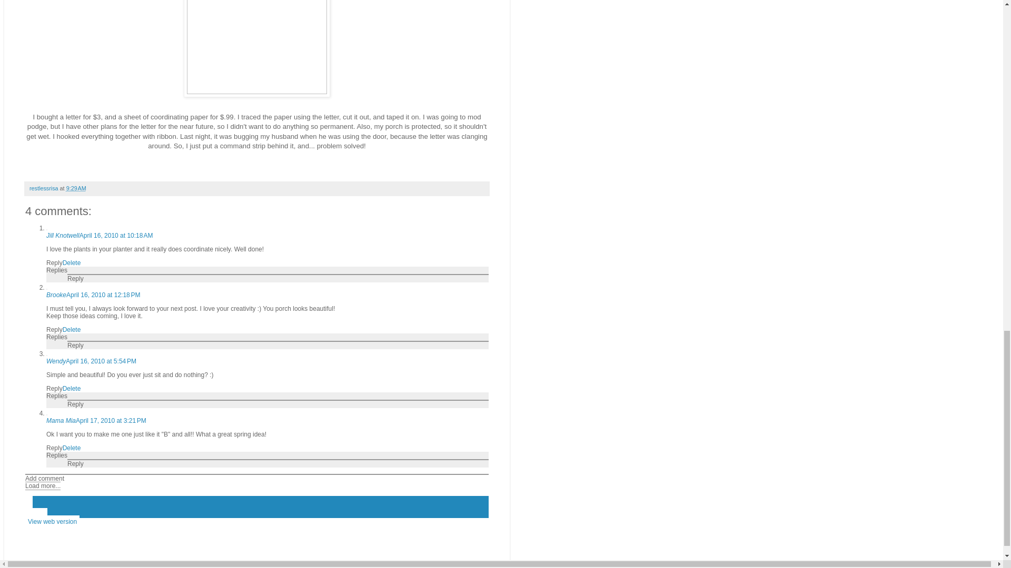 This screenshot has height=568, width=1011. I want to click on Reply, so click(55, 329).